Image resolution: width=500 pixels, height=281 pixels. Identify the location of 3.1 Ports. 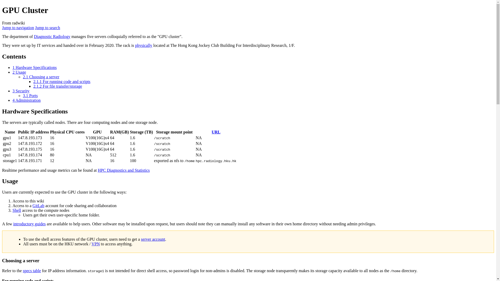
(30, 95).